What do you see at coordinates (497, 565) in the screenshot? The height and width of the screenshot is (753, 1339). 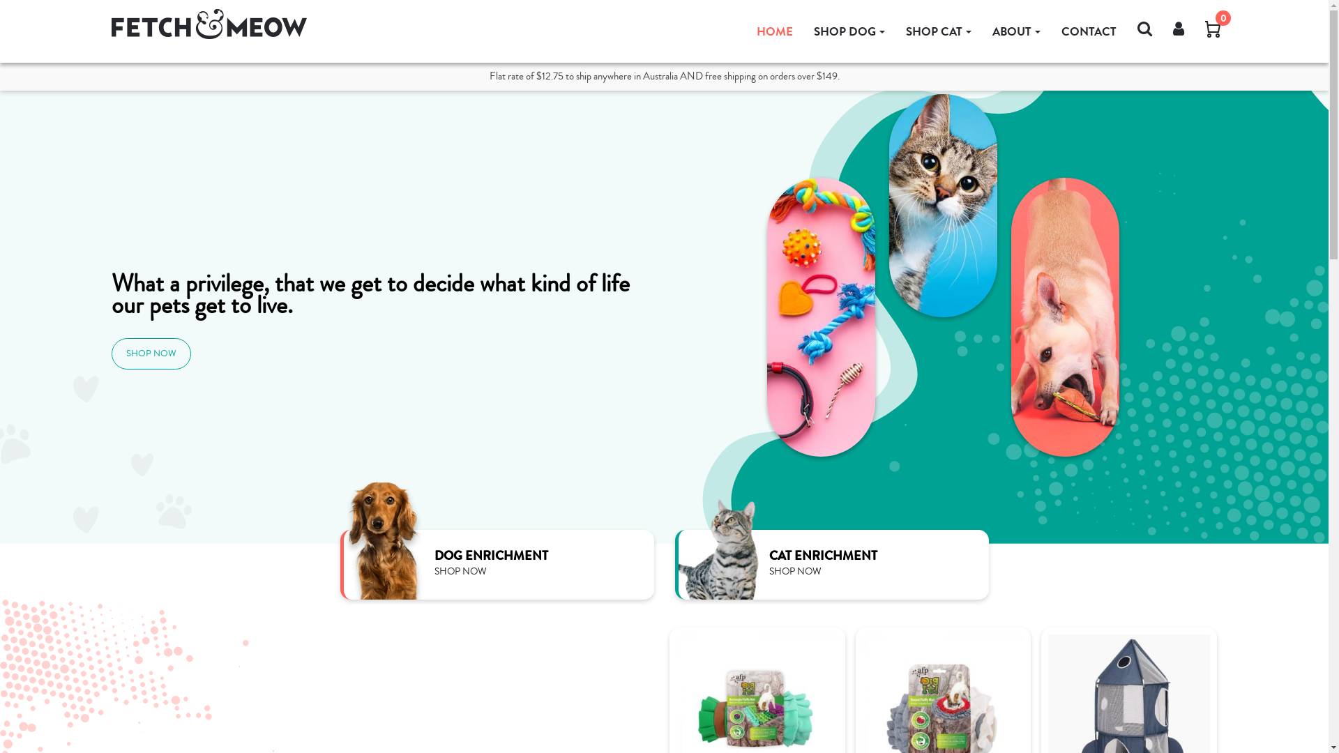 I see `DOG ENRICHMENT
SHOP NOW` at bounding box center [497, 565].